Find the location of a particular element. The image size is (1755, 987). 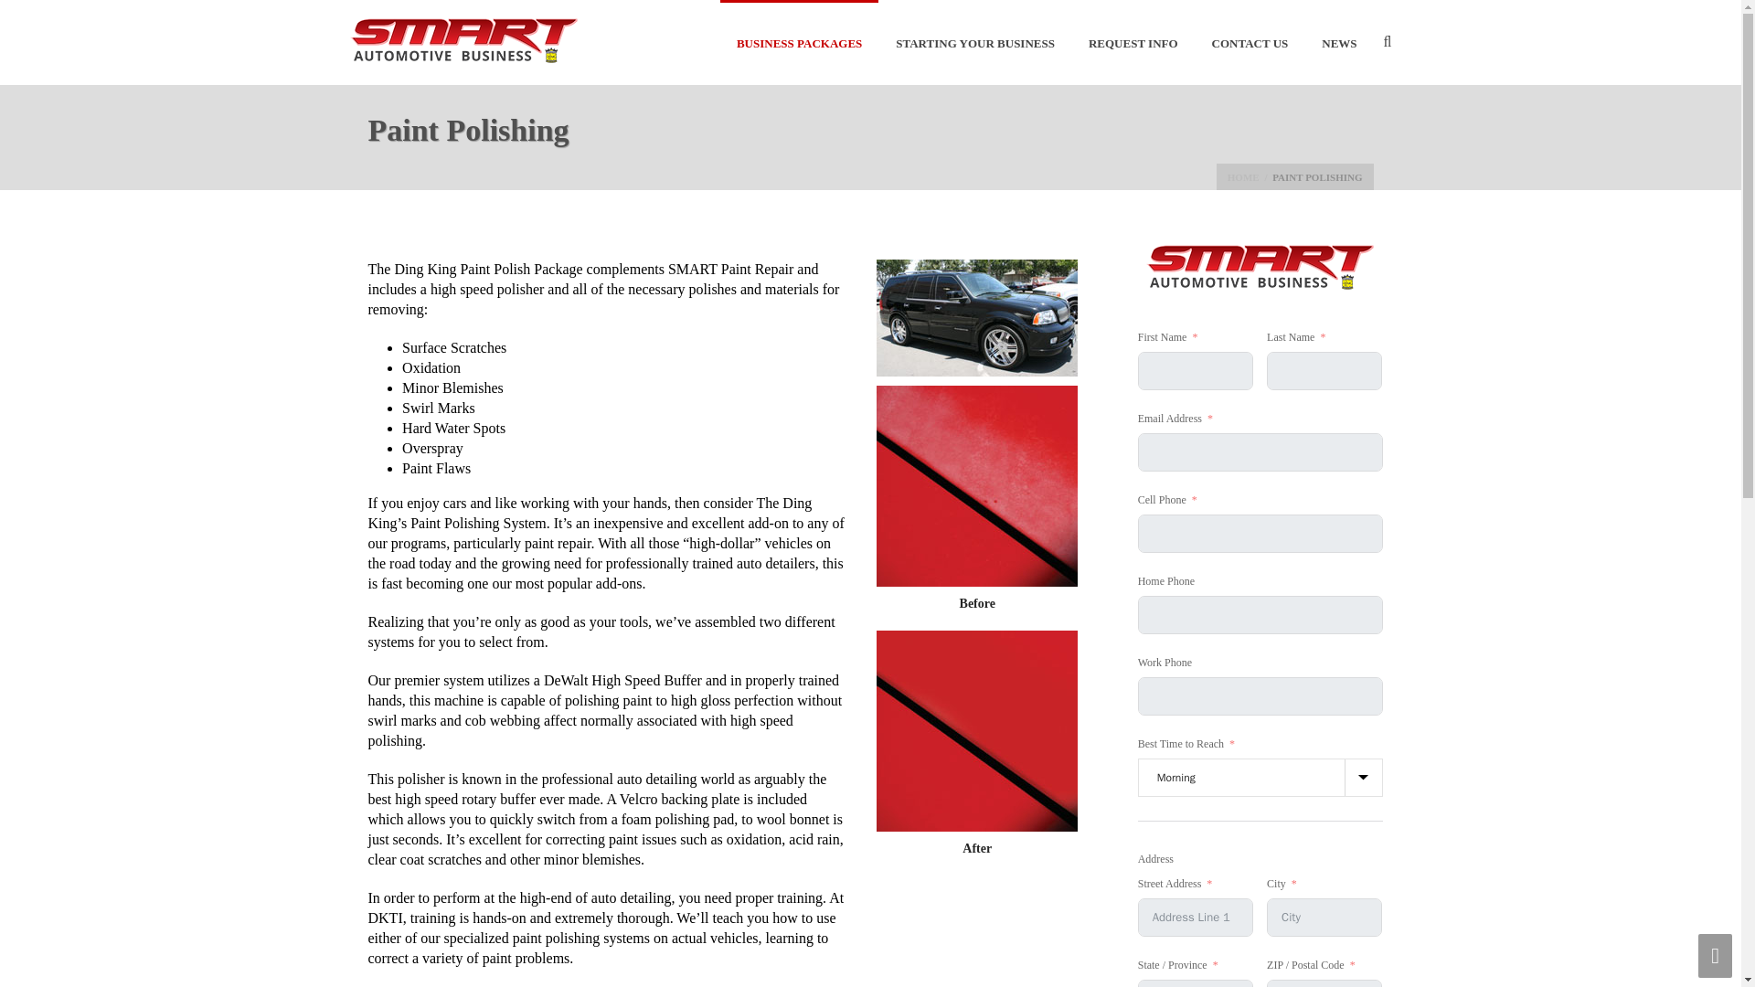

Smart Automotive Business is located at coordinates (463, 42).